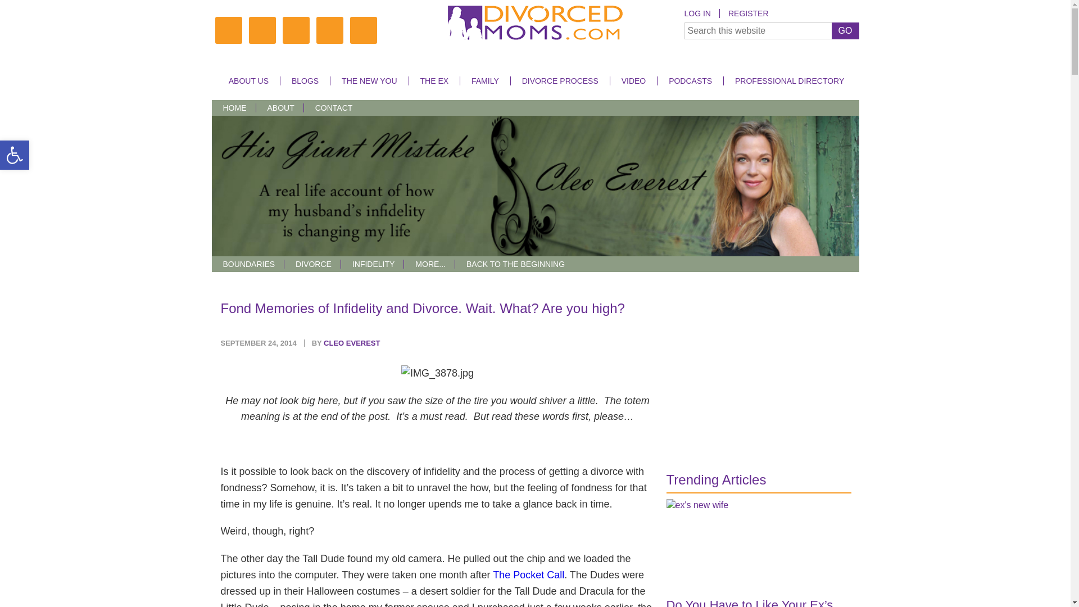 Image resolution: width=1079 pixels, height=607 pixels. I want to click on FAMILY, so click(484, 81).